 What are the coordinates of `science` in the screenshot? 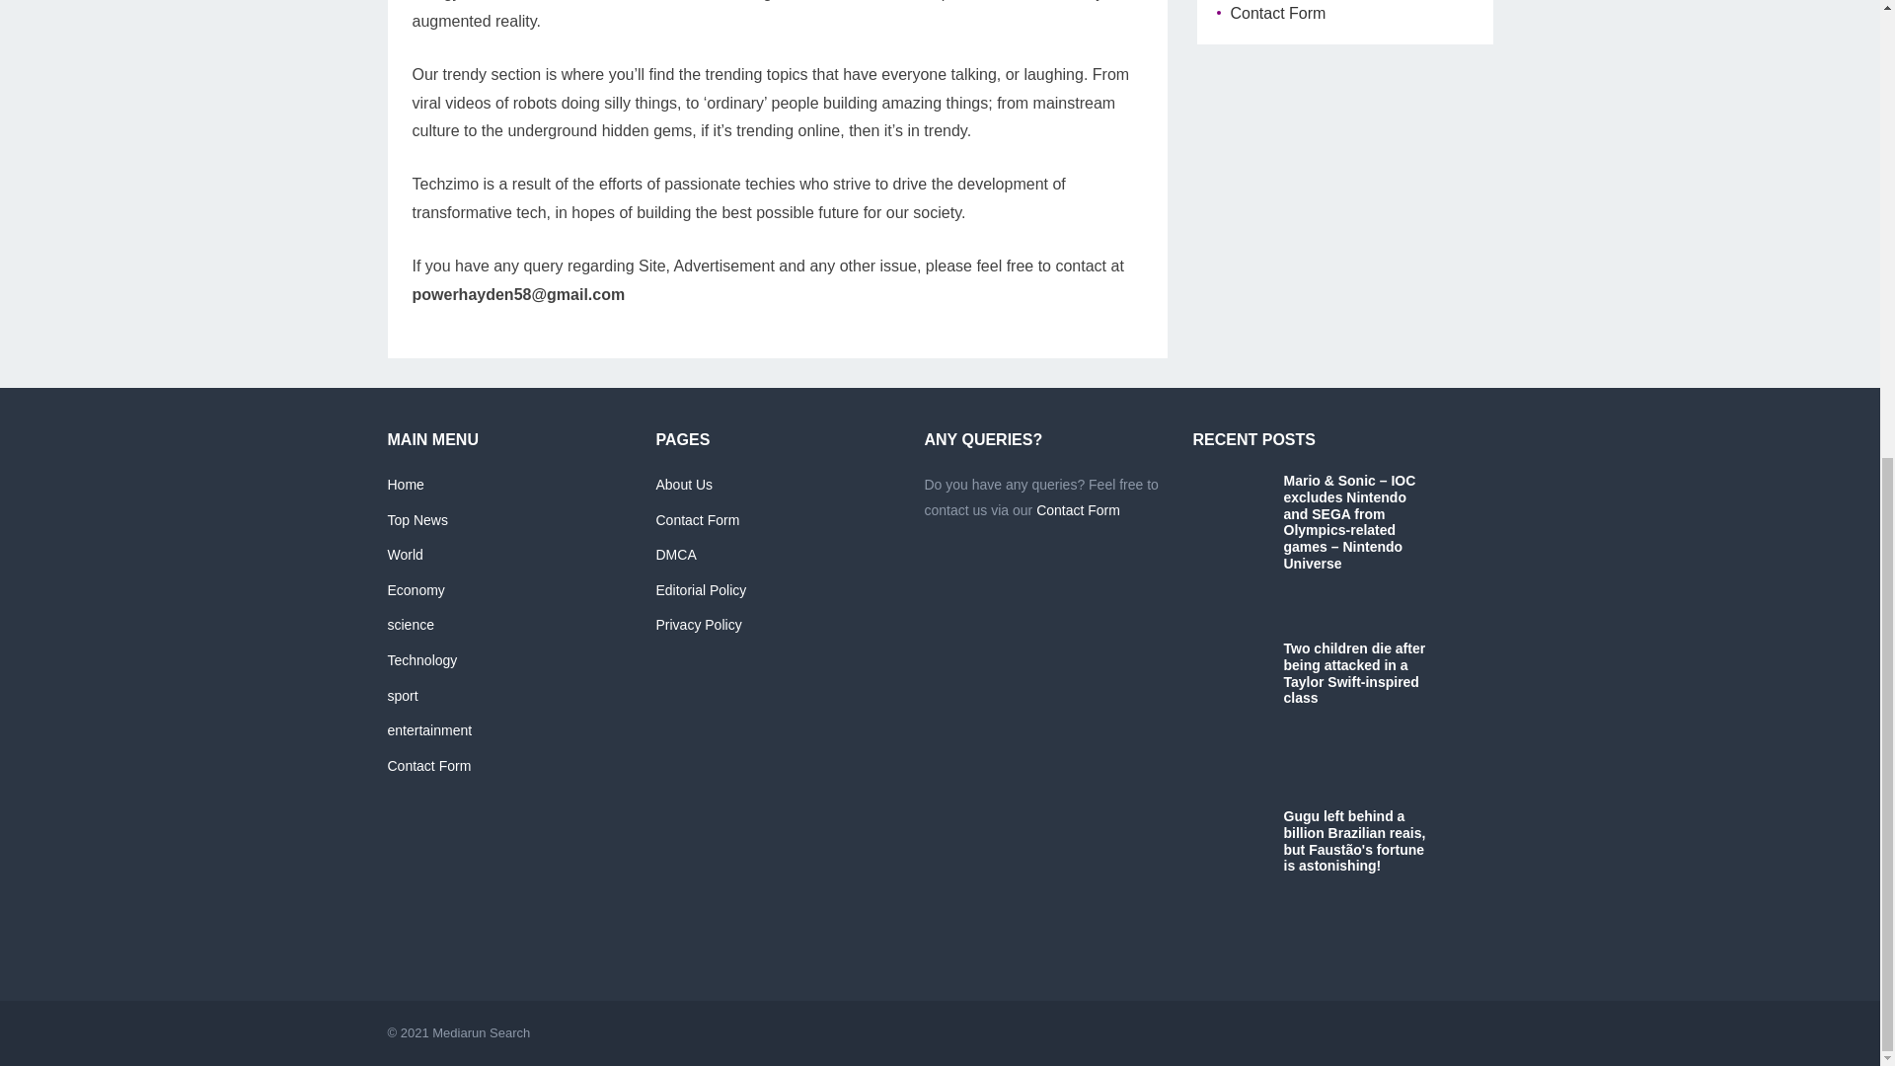 It's located at (410, 625).